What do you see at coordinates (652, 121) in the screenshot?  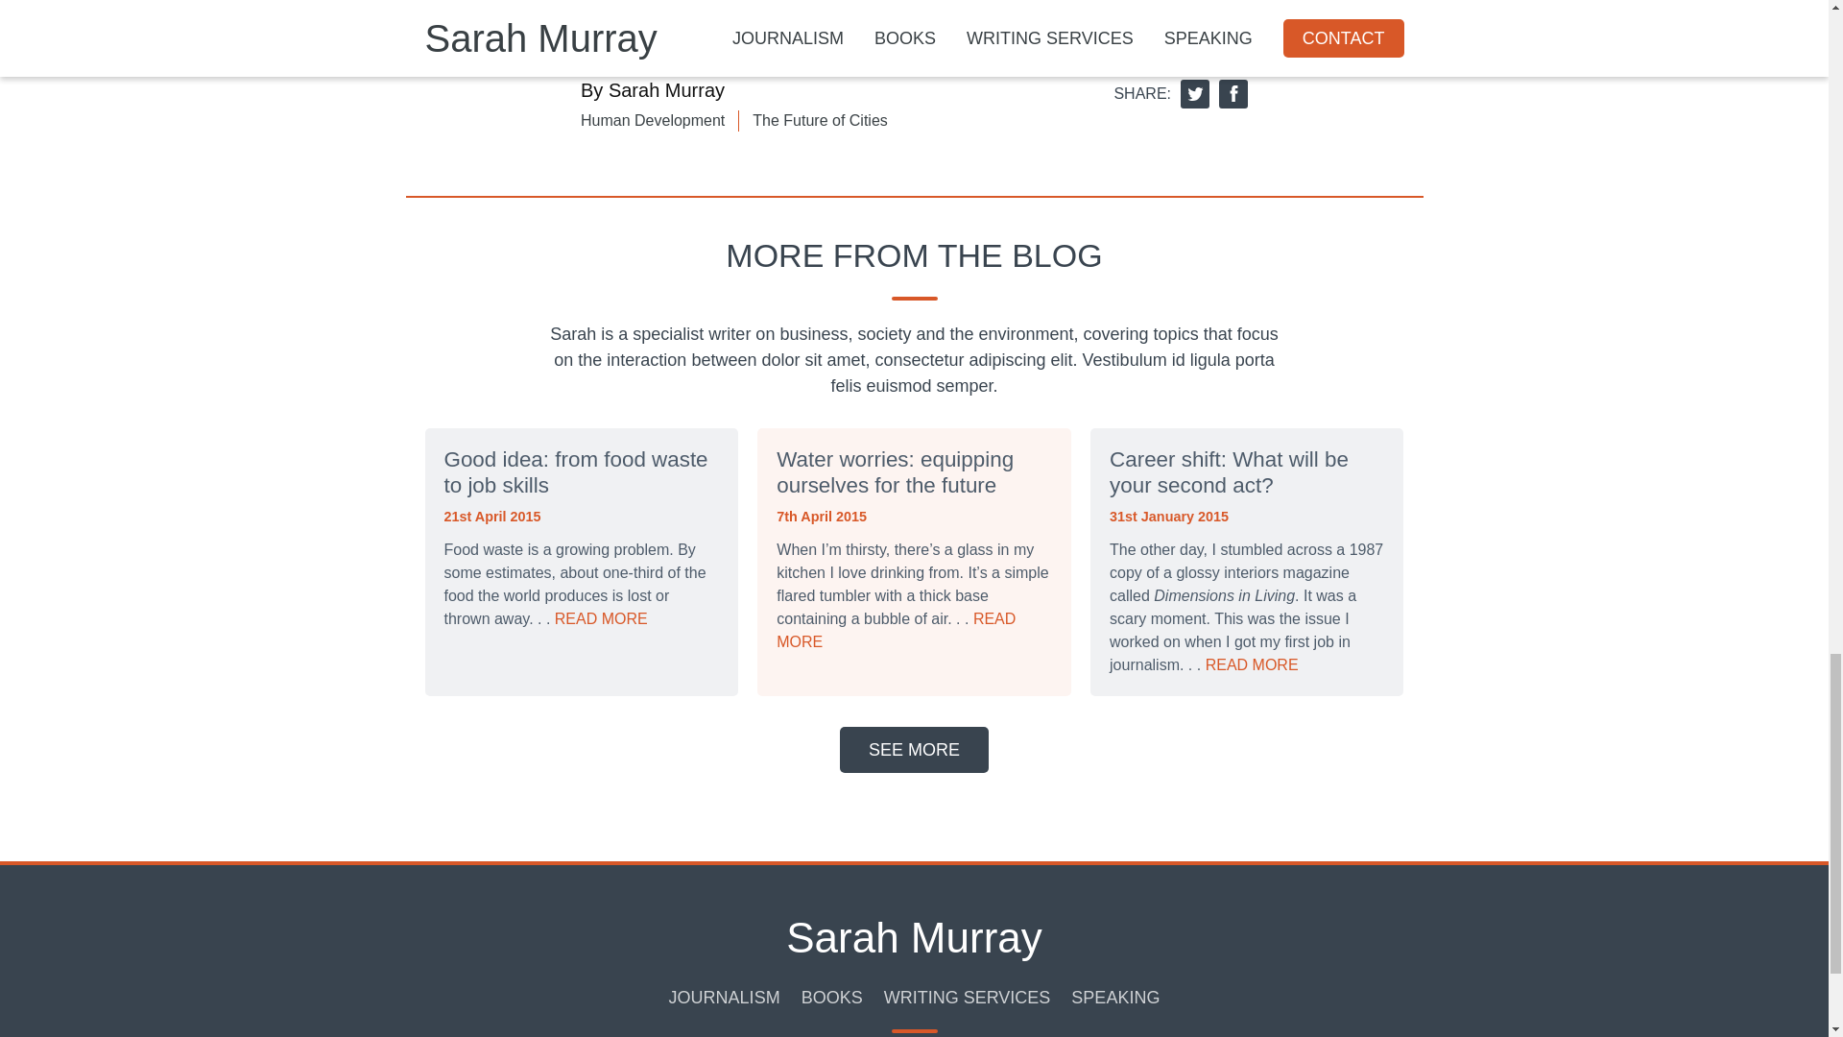 I see `Human Development` at bounding box center [652, 121].